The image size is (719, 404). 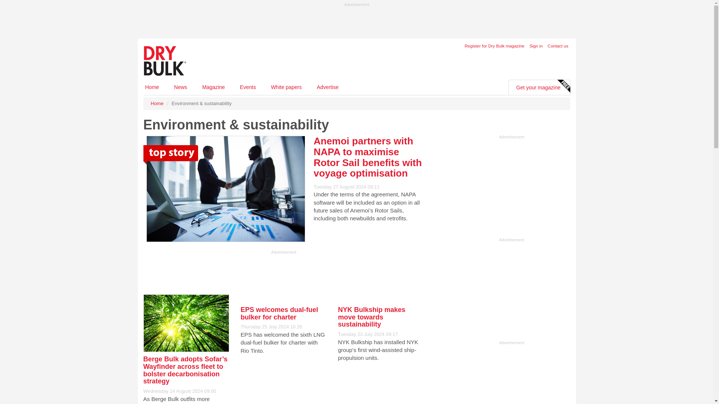 What do you see at coordinates (557, 46) in the screenshot?
I see `Contact us` at bounding box center [557, 46].